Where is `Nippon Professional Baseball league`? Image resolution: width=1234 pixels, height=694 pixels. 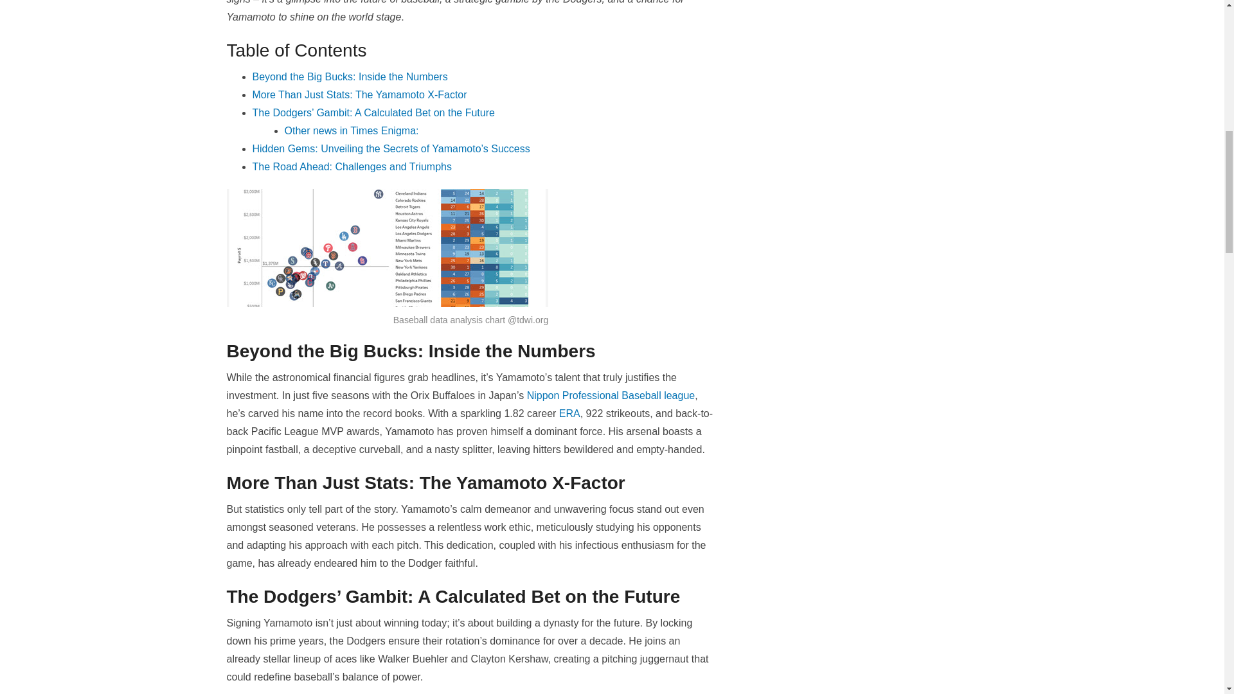 Nippon Professional Baseball league is located at coordinates (611, 395).